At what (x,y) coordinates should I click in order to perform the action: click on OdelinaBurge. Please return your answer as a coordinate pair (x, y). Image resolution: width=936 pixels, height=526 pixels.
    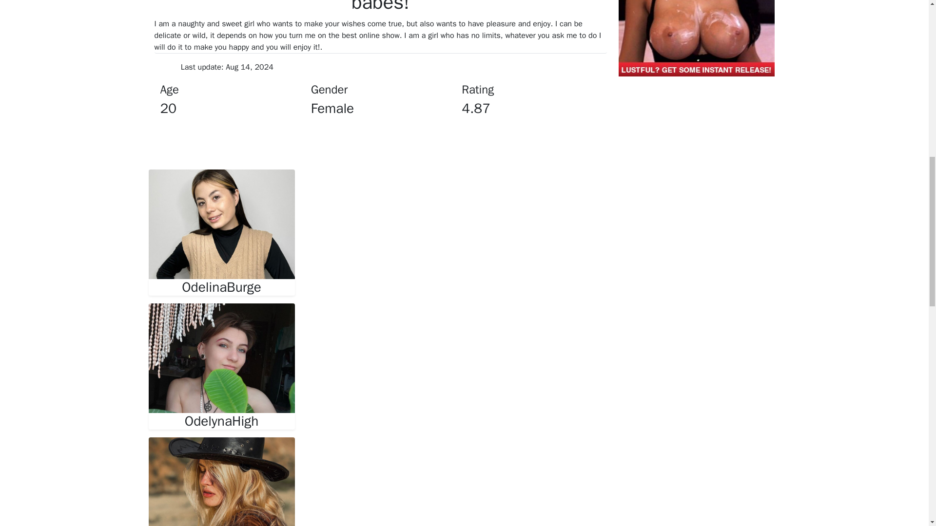
    Looking at the image, I should click on (221, 287).